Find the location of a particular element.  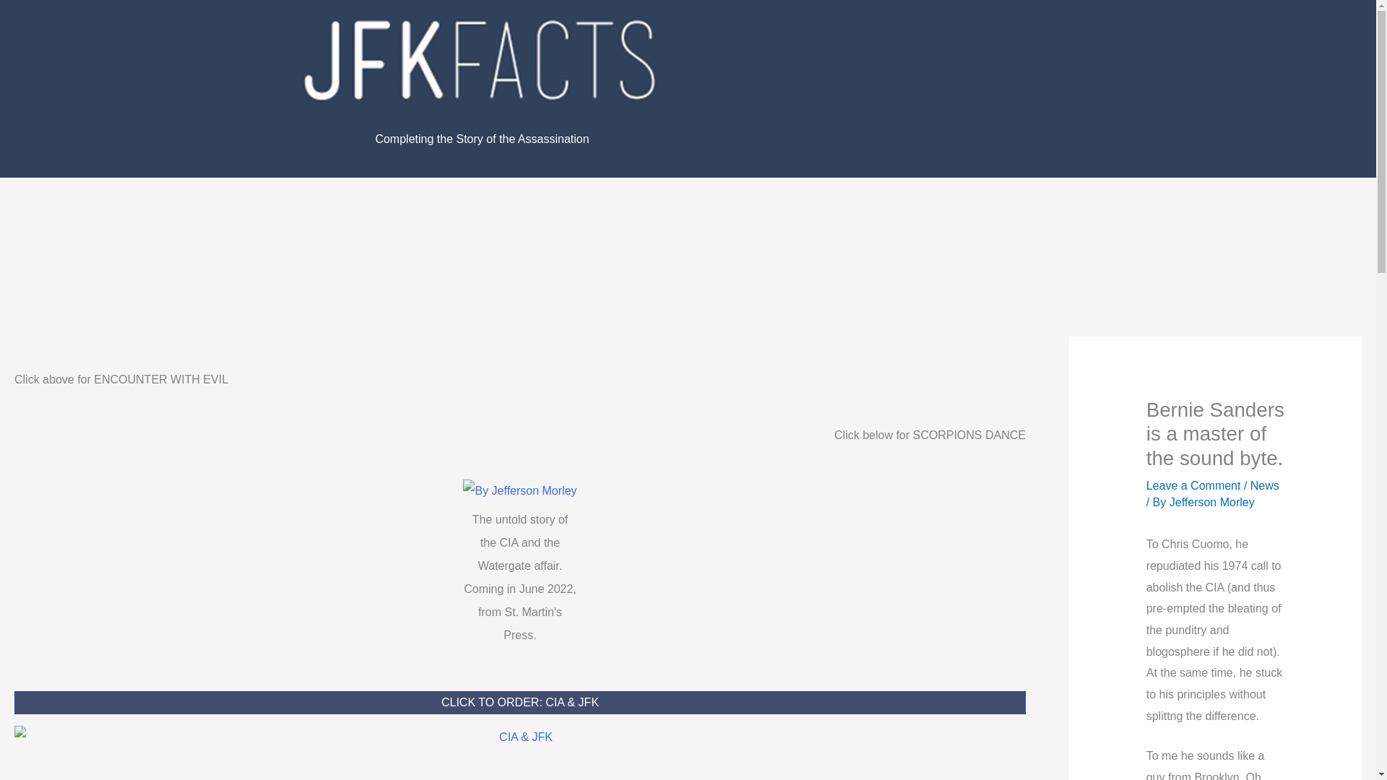

Completing the Story of the Assassination is located at coordinates (481, 139).